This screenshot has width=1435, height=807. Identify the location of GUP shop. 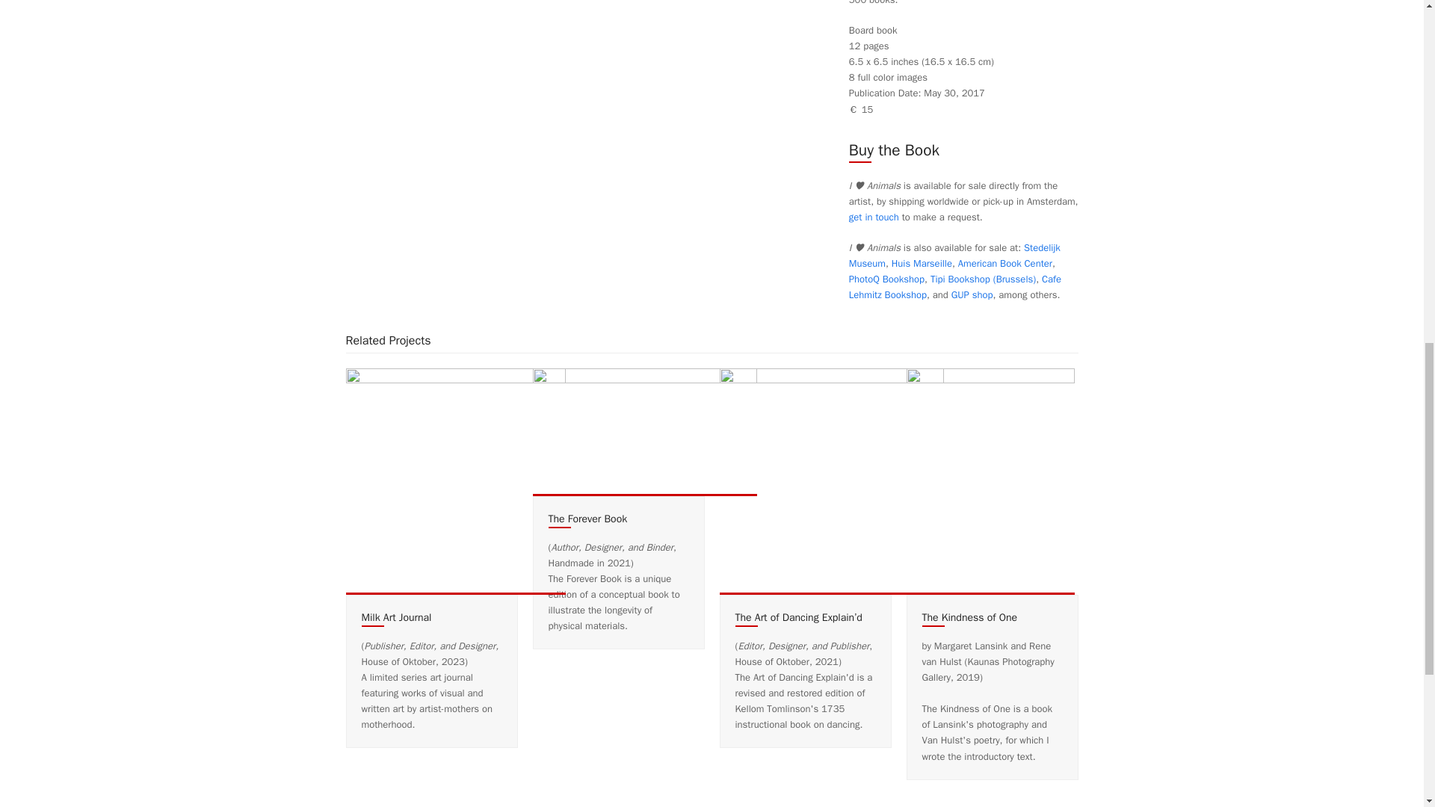
(972, 294).